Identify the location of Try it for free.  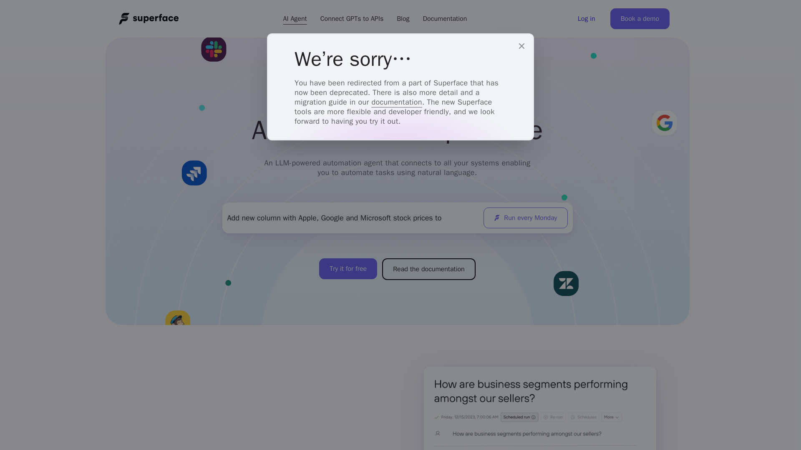
(348, 268).